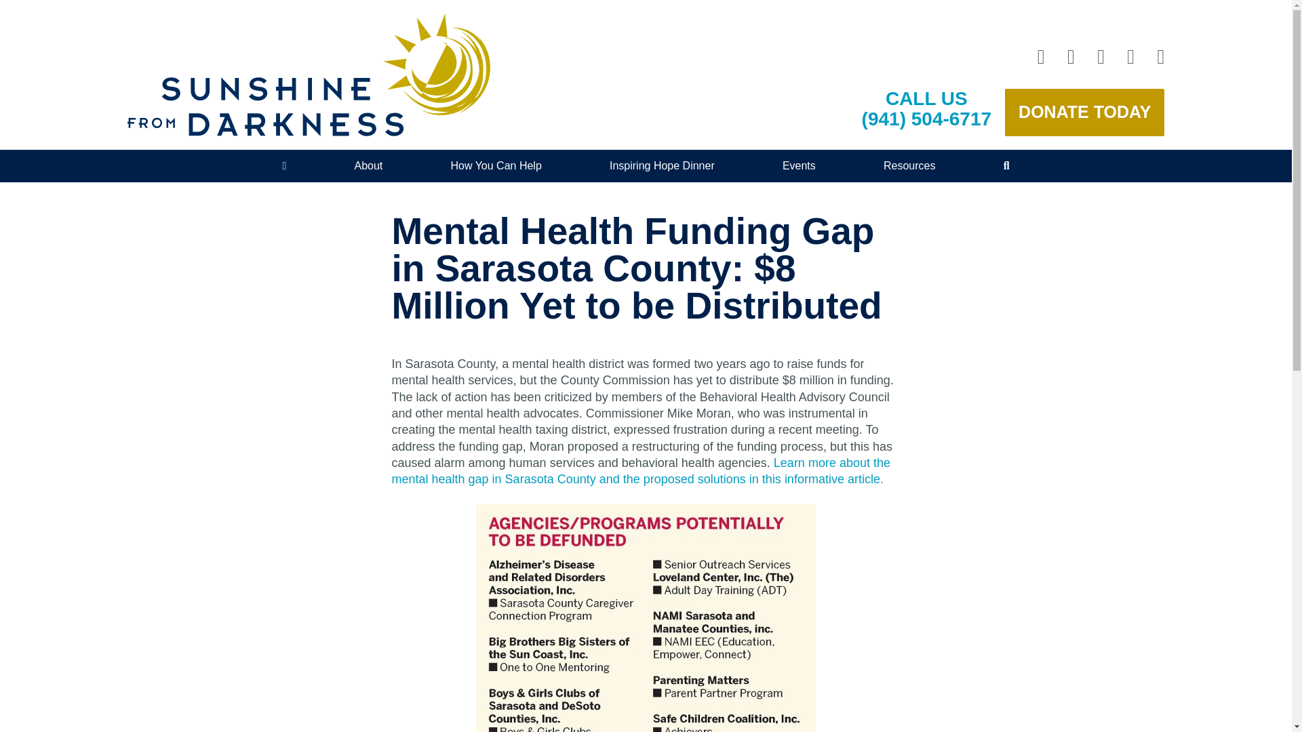  What do you see at coordinates (309, 75) in the screenshot?
I see `Permalink to Sunshine from Darkness home page` at bounding box center [309, 75].